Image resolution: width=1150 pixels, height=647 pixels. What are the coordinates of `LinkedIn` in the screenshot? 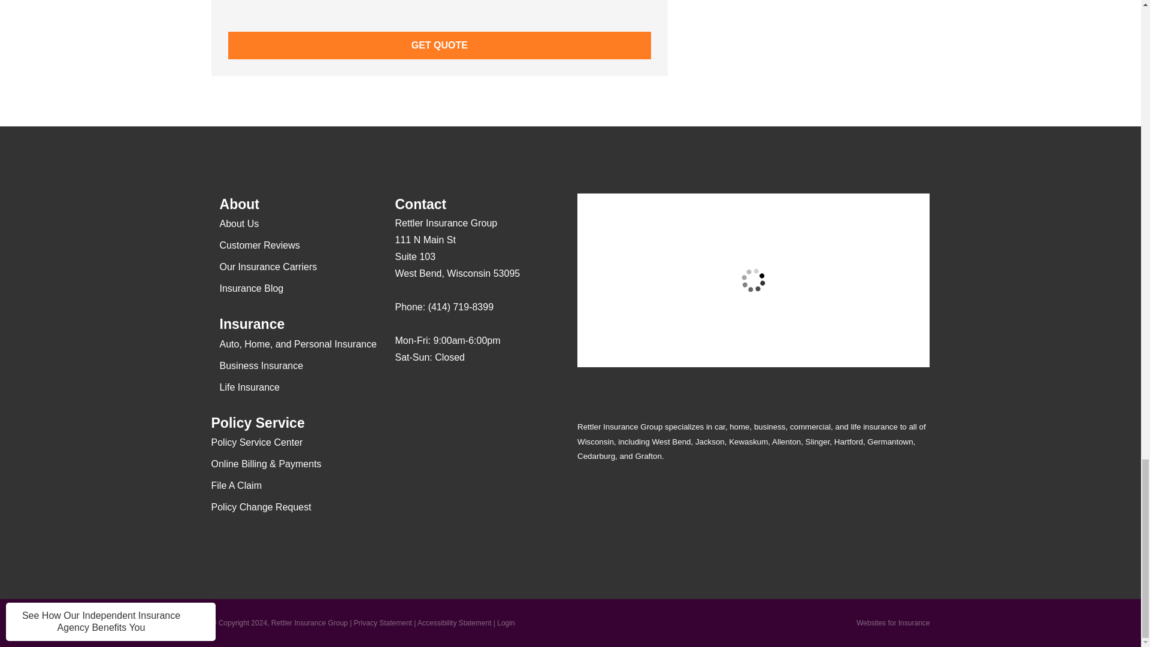 It's located at (474, 393).